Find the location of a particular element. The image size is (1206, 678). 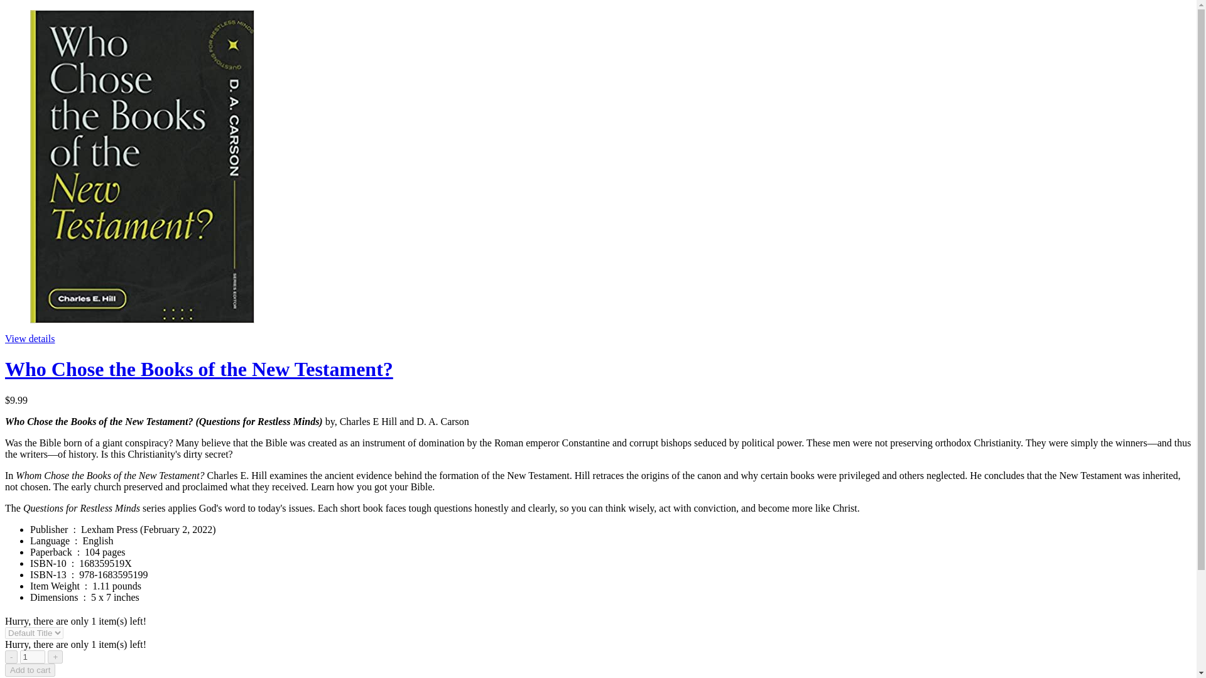

Who Chose the Books of the New Testament? is located at coordinates (198, 369).